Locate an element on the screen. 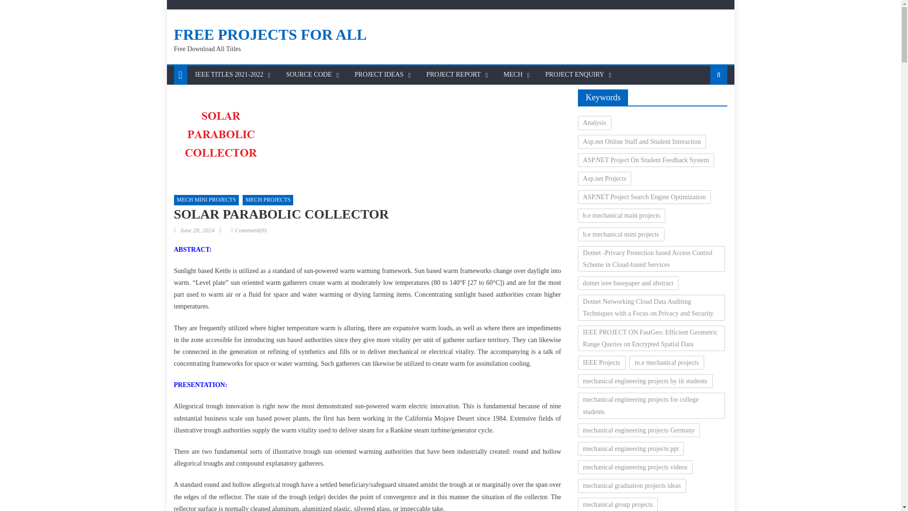  FREE PROJECTS FOR ALL is located at coordinates (271, 34).